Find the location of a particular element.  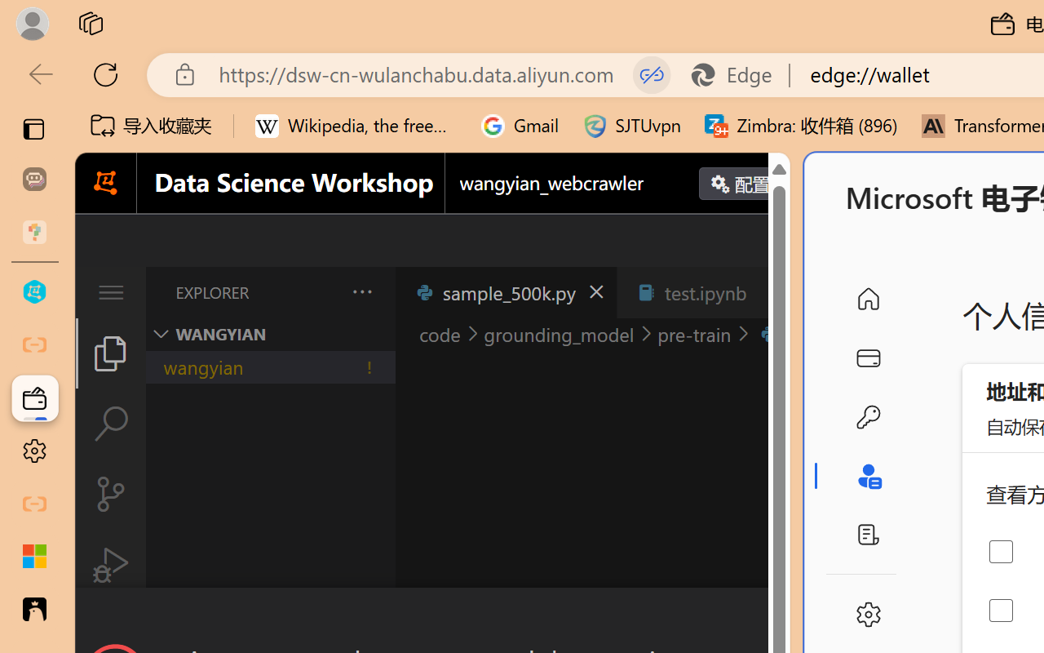

Application Menu is located at coordinates (111, 292).